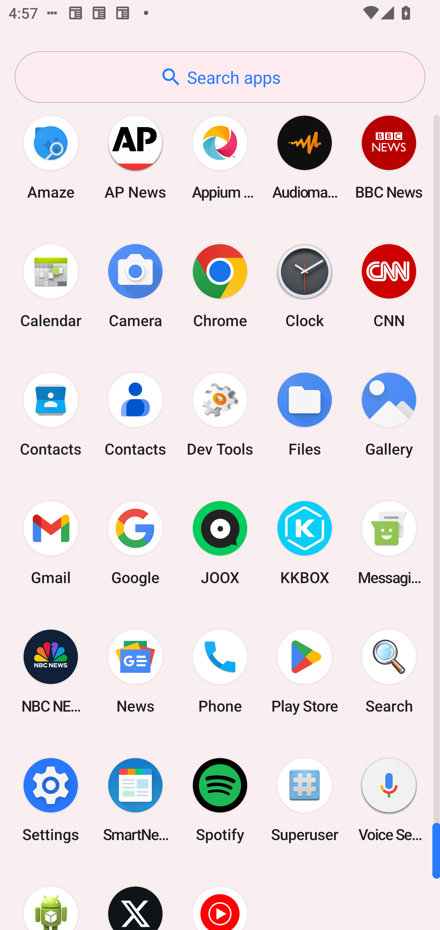  Describe the element at coordinates (220, 897) in the screenshot. I see `YT Music` at that location.